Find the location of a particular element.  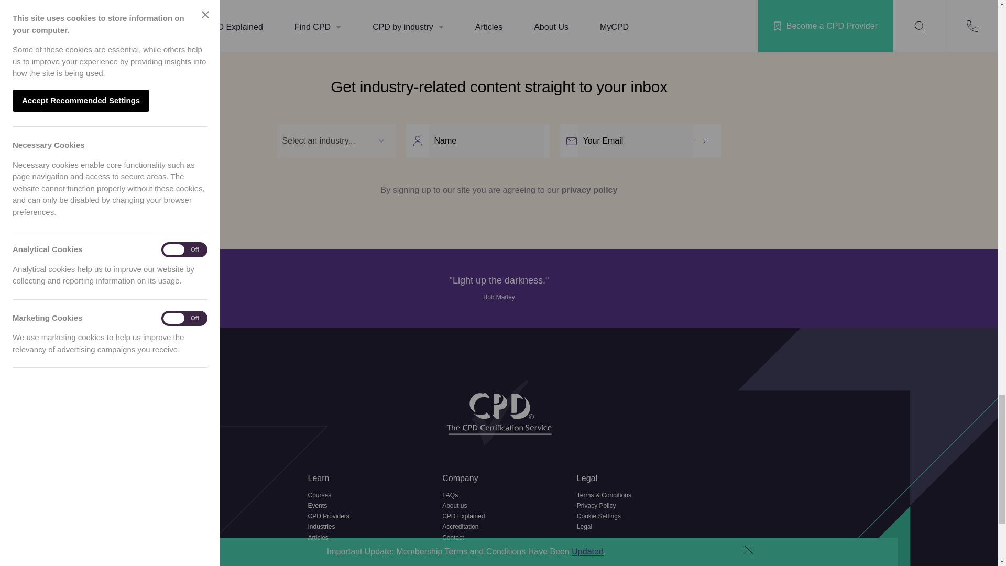

Courses is located at coordinates (365, 496).